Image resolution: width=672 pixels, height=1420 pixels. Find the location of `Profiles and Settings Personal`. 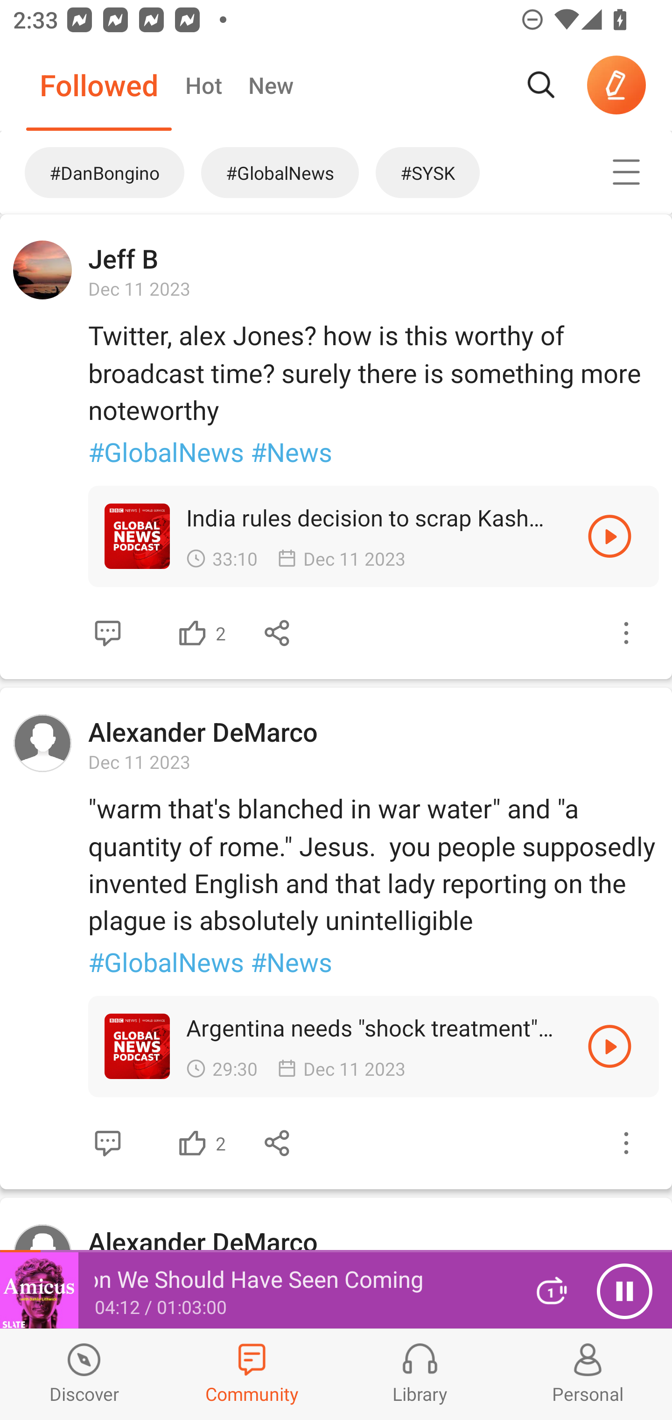

Profiles and Settings Personal is located at coordinates (588, 1374).